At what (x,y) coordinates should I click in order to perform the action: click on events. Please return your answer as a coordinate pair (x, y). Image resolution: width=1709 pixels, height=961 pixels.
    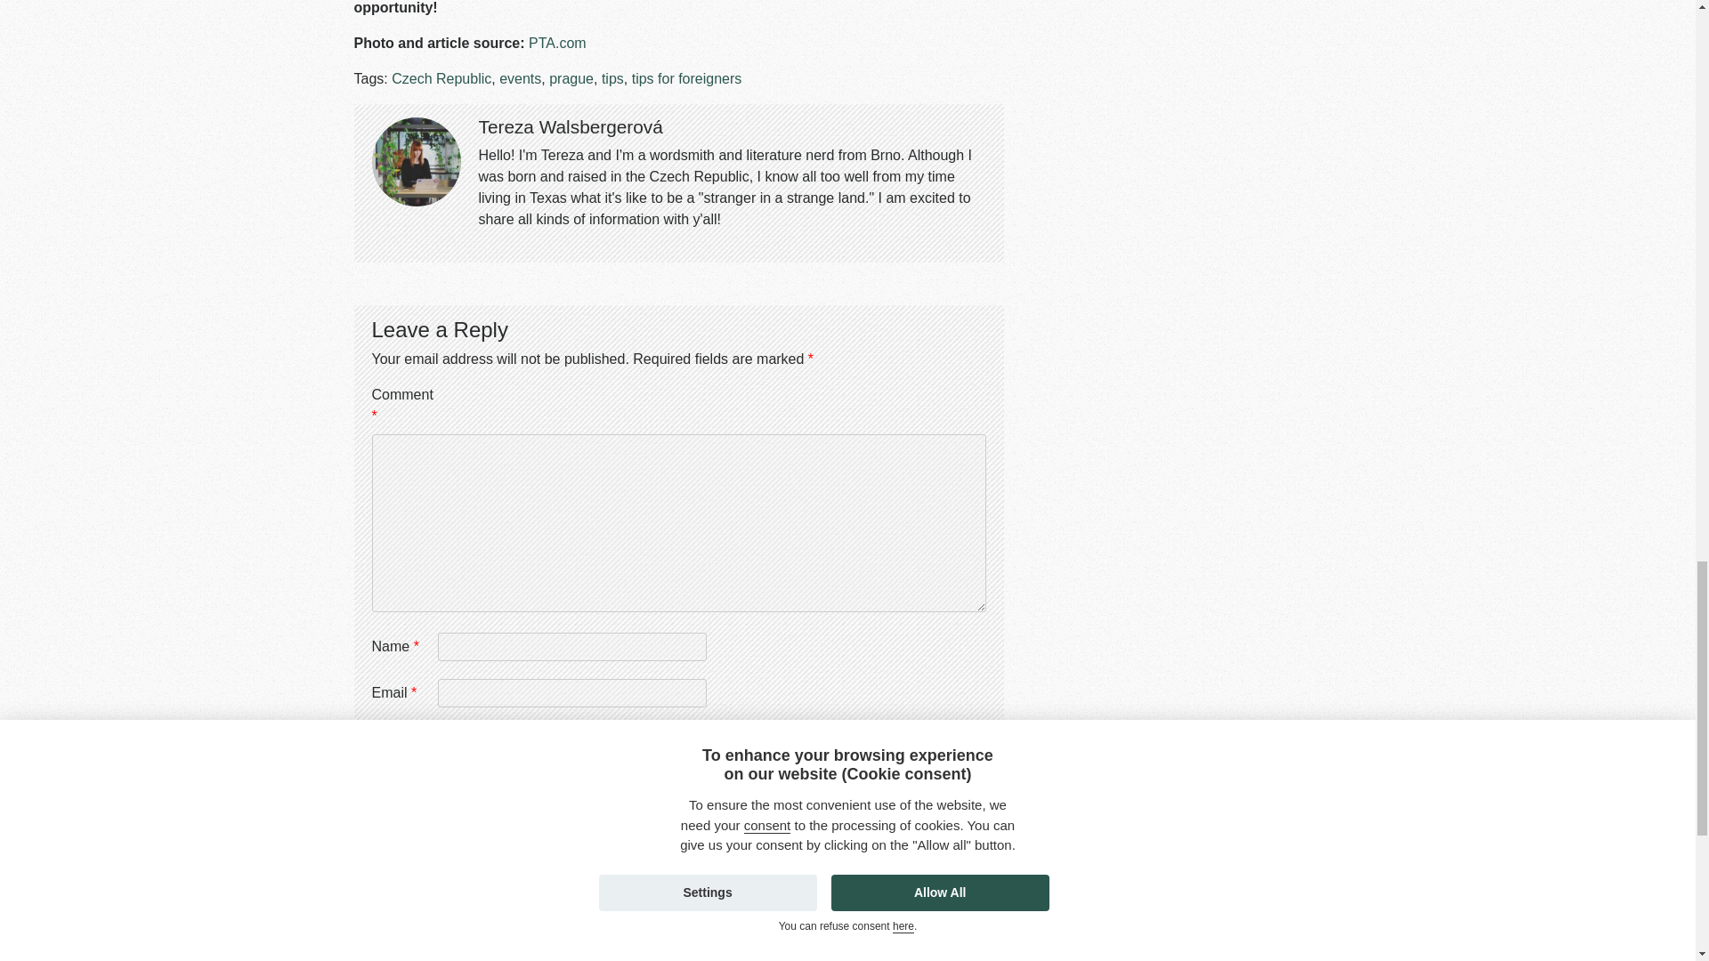
    Looking at the image, I should click on (520, 78).